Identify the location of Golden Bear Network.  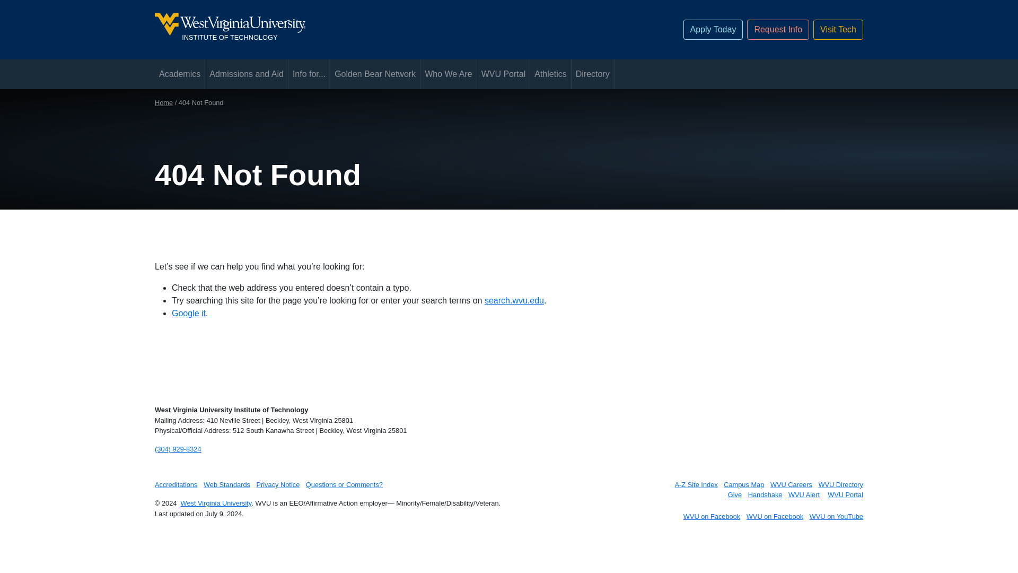
(374, 74).